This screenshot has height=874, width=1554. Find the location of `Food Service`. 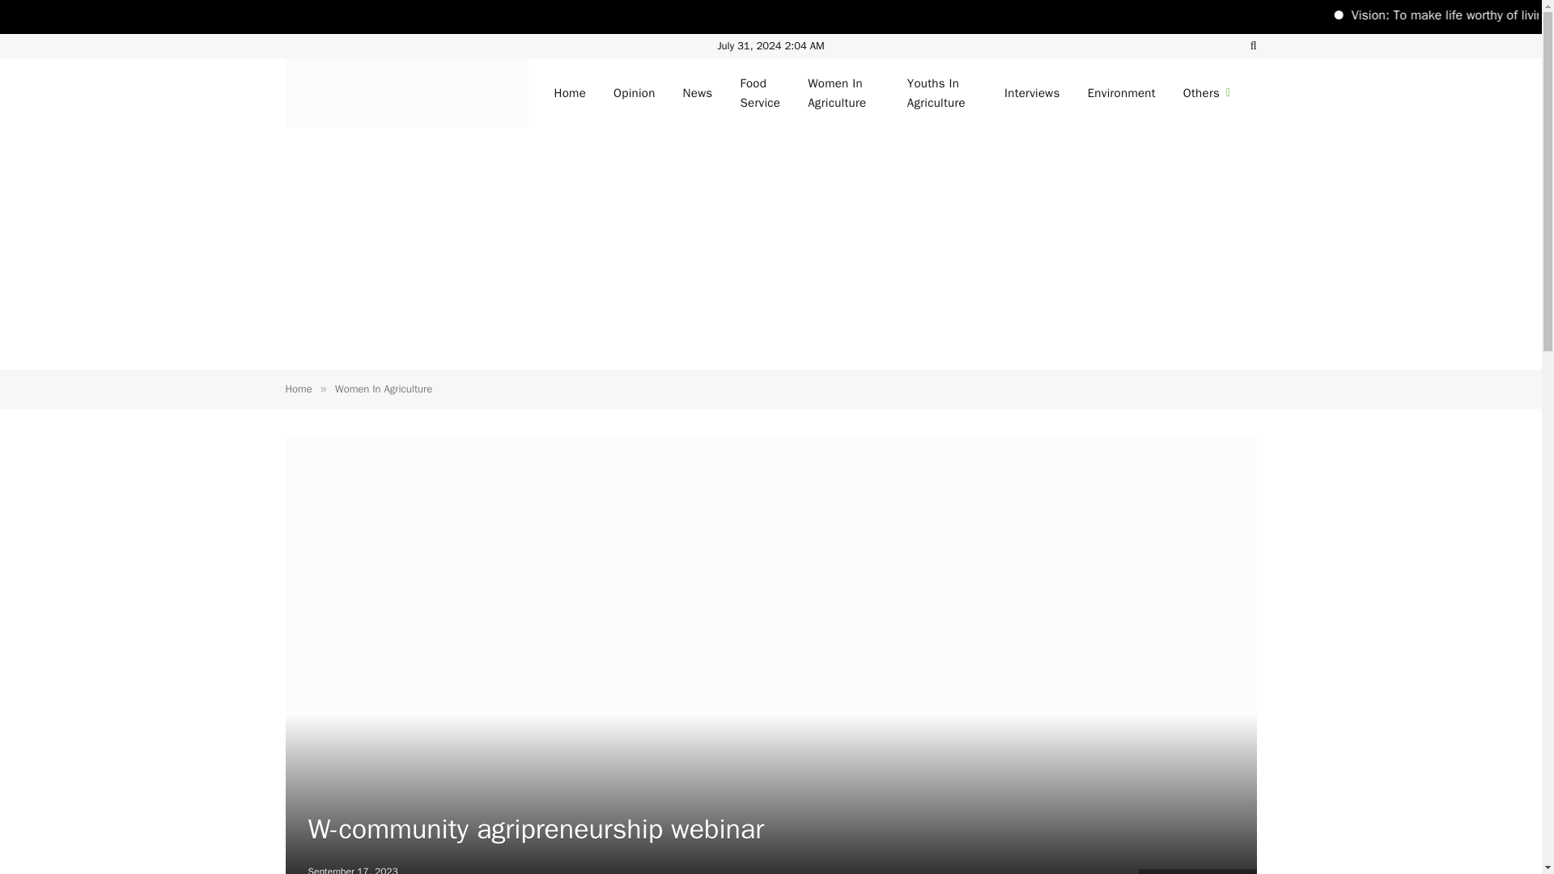

Food Service is located at coordinates (759, 92).